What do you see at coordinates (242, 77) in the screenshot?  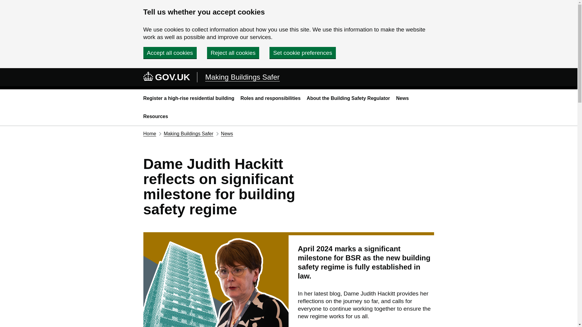 I see `Making Buildings Safer` at bounding box center [242, 77].